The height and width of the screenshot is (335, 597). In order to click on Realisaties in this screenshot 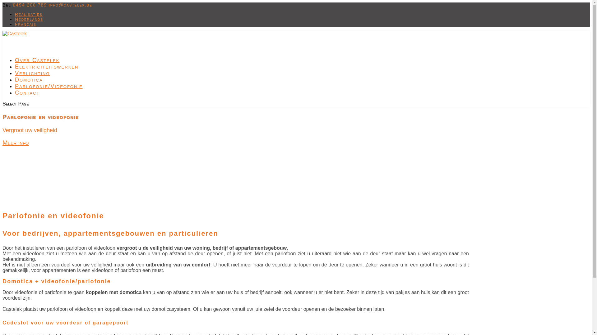, I will do `click(29, 14)`.